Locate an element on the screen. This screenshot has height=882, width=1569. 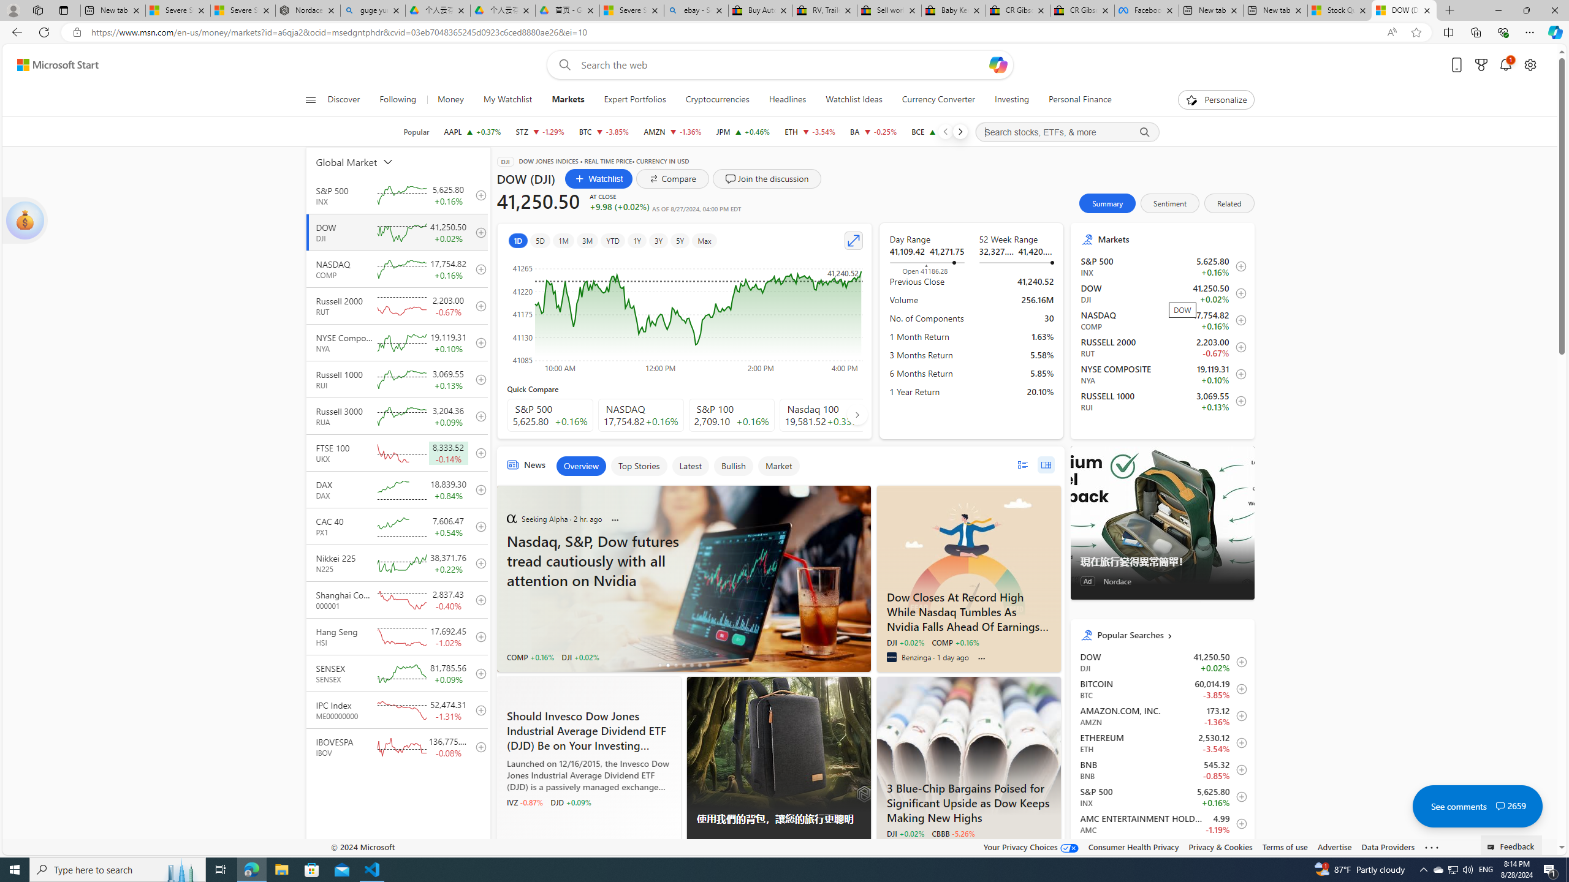
Global Market is located at coordinates (368, 162).